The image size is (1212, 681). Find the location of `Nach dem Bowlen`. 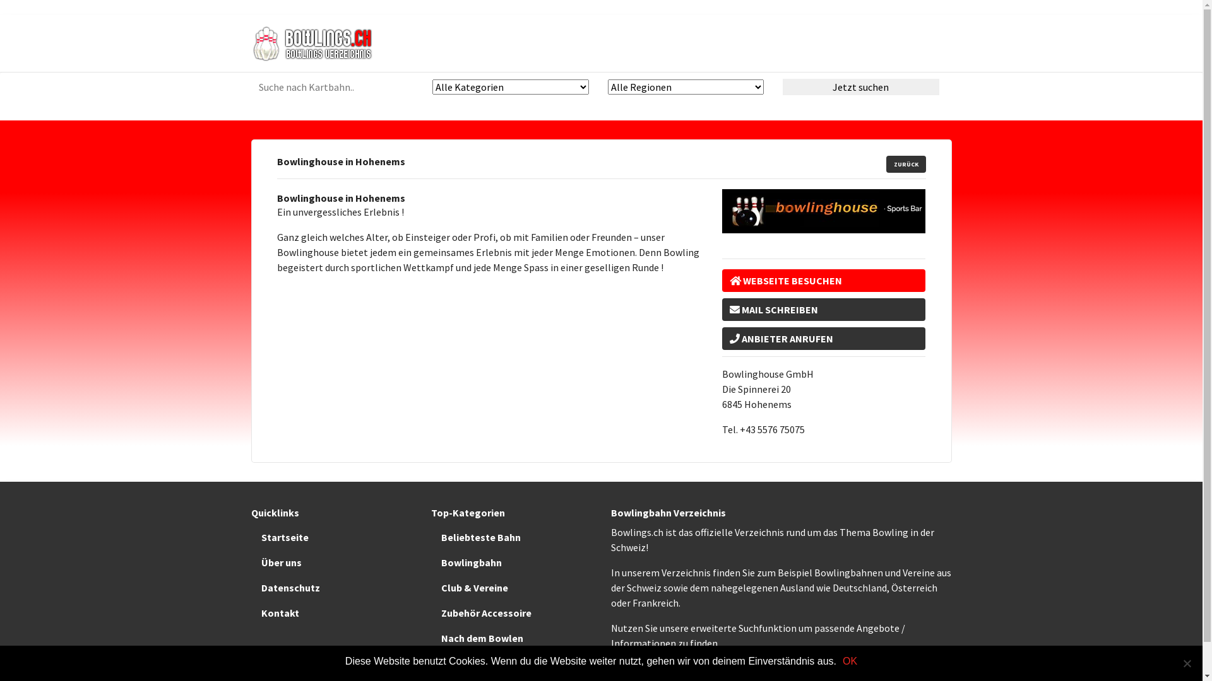

Nach dem Bowlen is located at coordinates (511, 638).